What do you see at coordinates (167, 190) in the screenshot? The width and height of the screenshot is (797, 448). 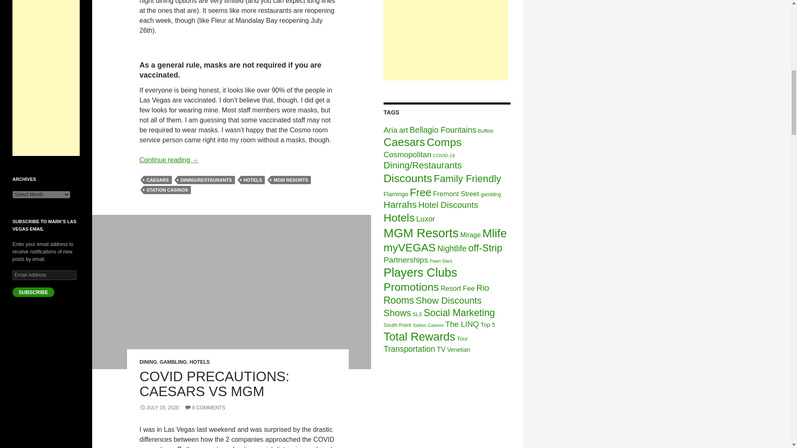 I see `STATION CASINOS` at bounding box center [167, 190].